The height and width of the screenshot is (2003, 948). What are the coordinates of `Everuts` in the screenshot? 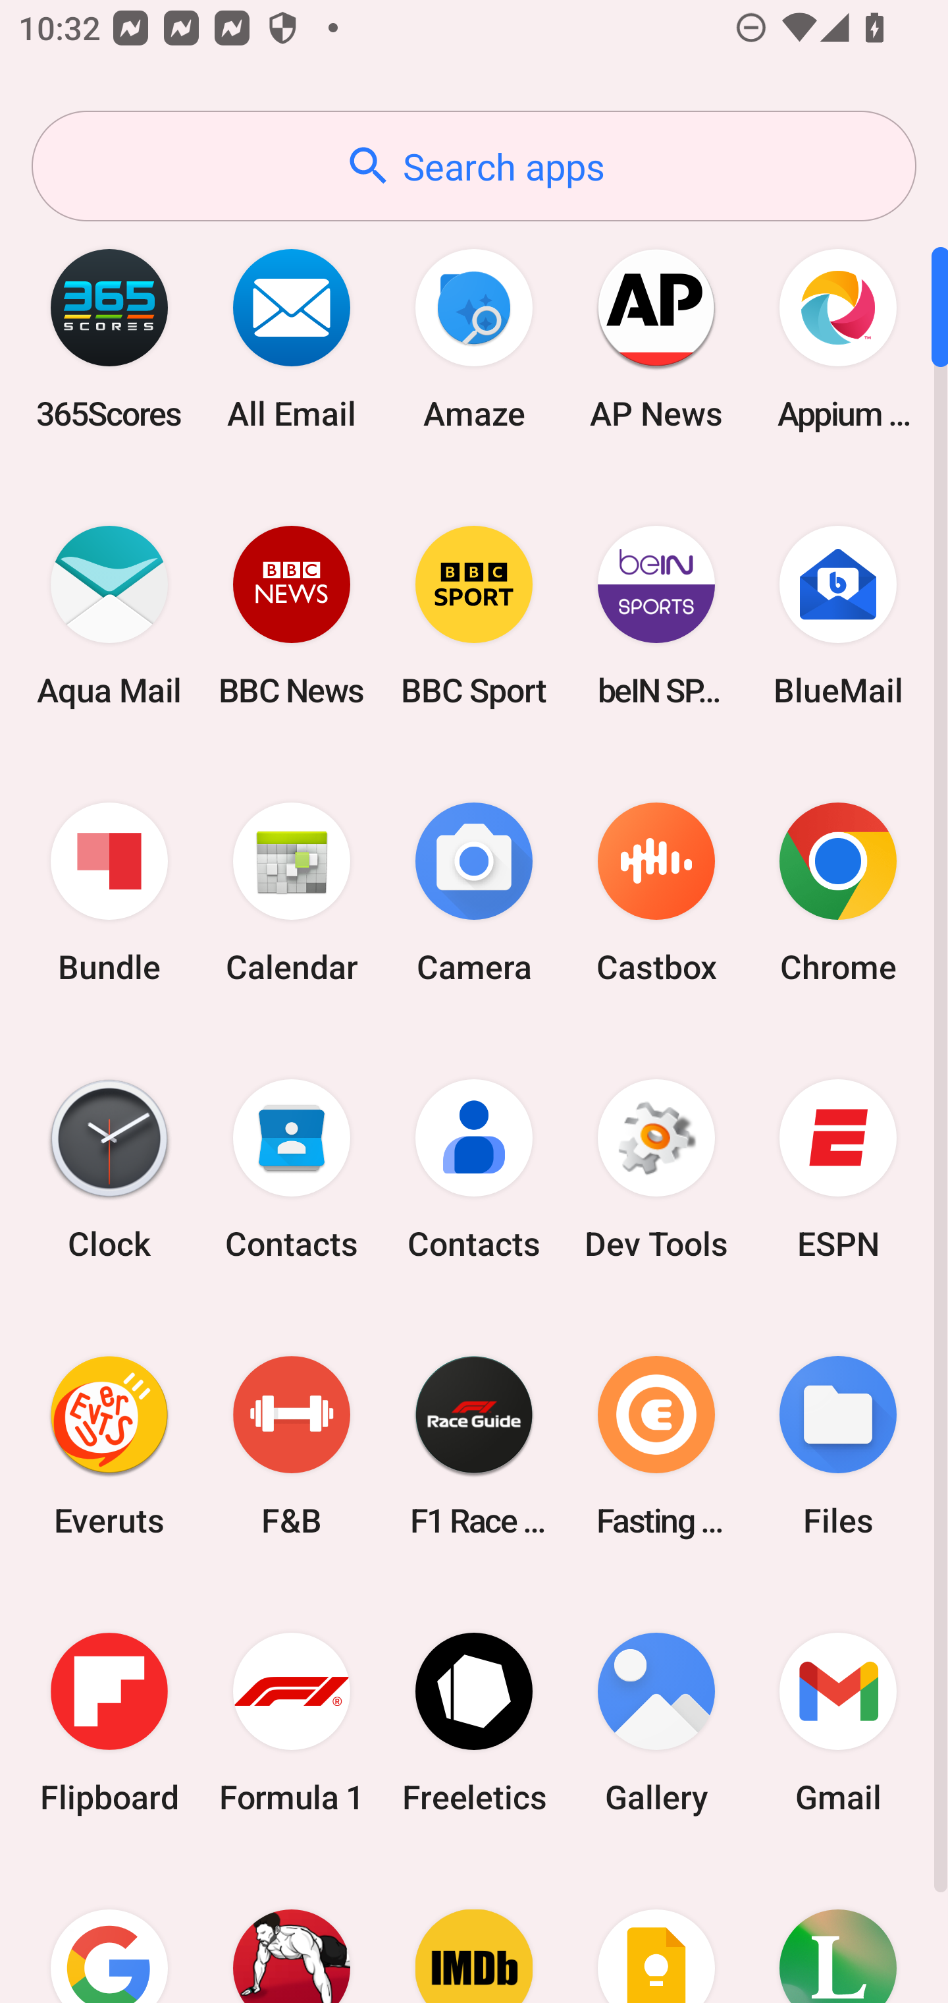 It's located at (109, 1446).